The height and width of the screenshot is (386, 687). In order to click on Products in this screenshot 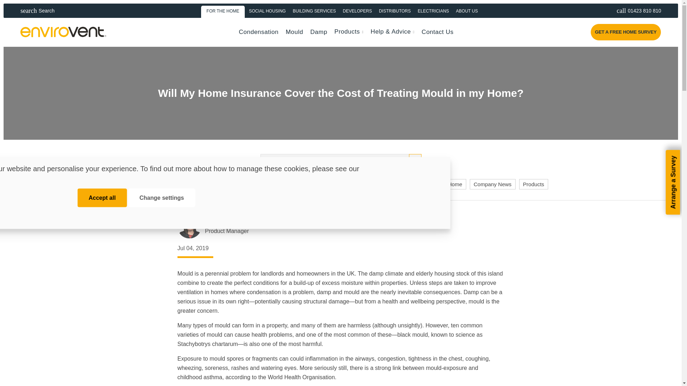, I will do `click(102, 198)`.